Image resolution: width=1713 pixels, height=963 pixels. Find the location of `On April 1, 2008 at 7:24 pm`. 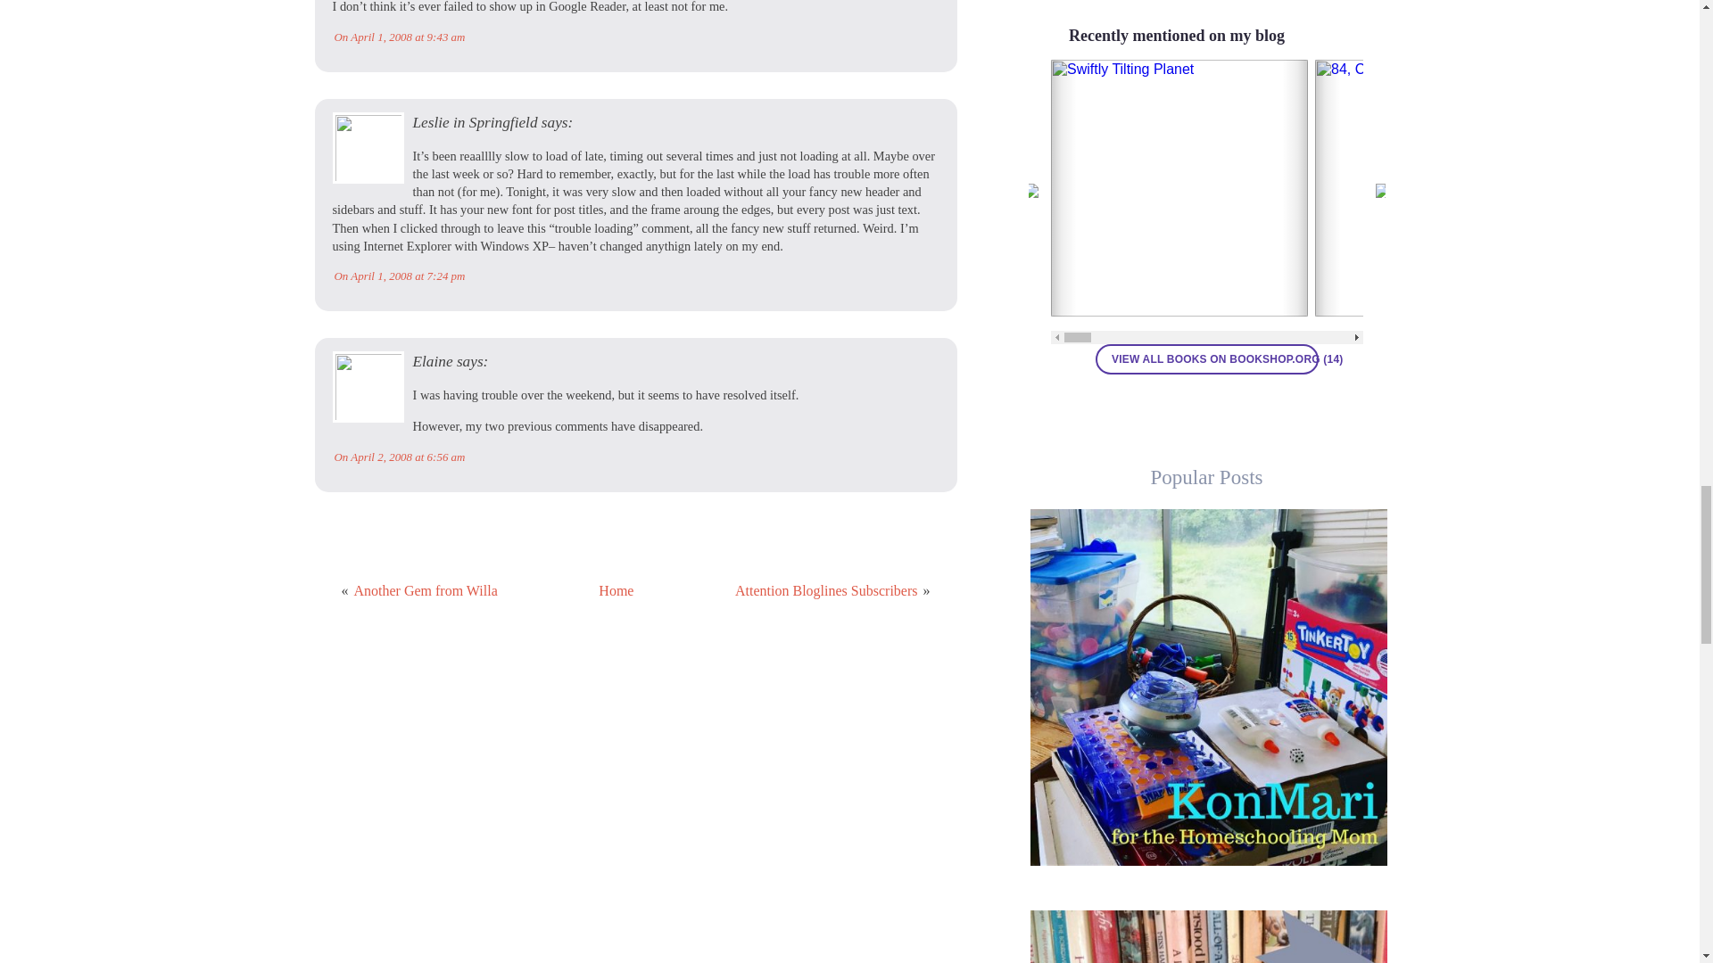

On April 1, 2008 at 7:24 pm is located at coordinates (399, 276).